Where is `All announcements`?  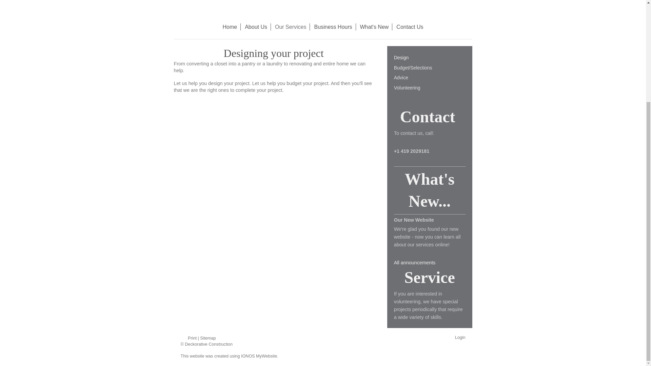 All announcements is located at coordinates (414, 262).